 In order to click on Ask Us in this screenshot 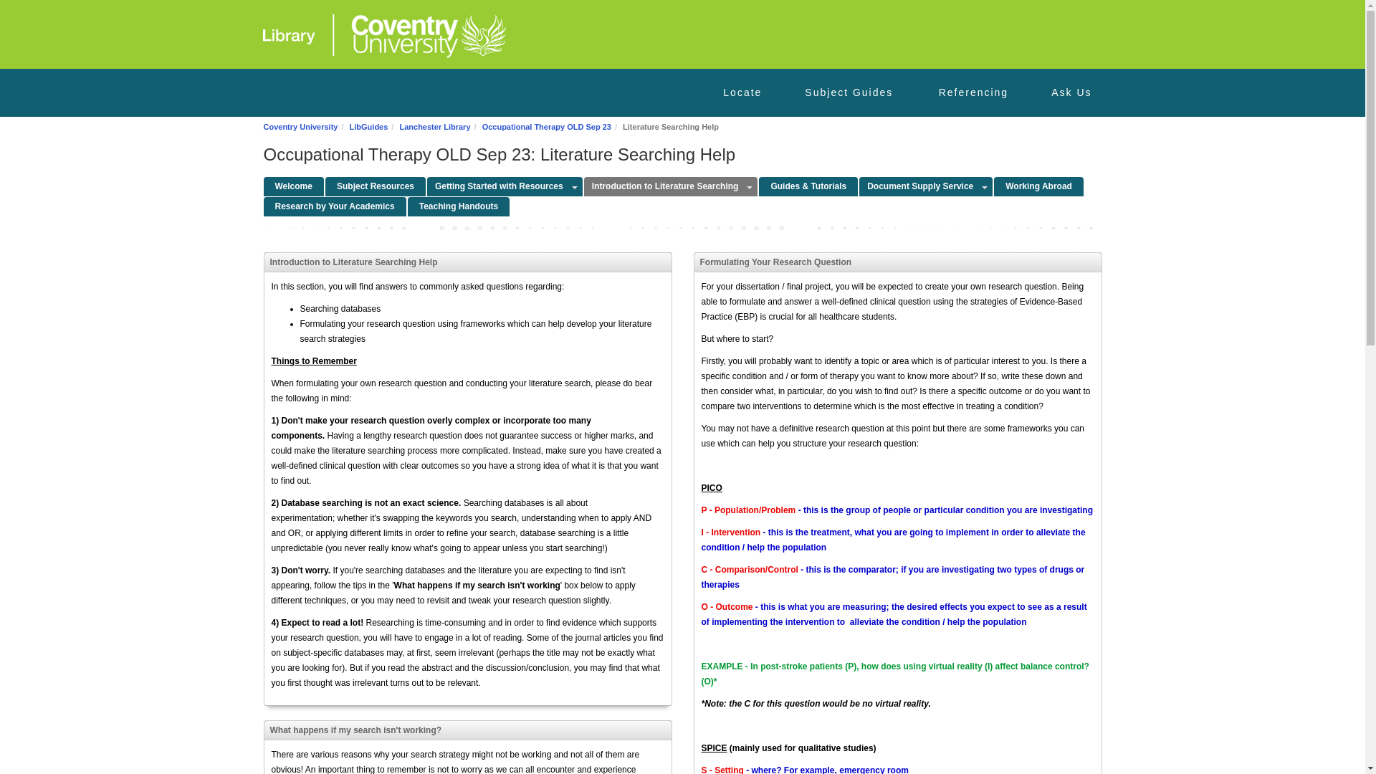, I will do `click(1071, 93)`.